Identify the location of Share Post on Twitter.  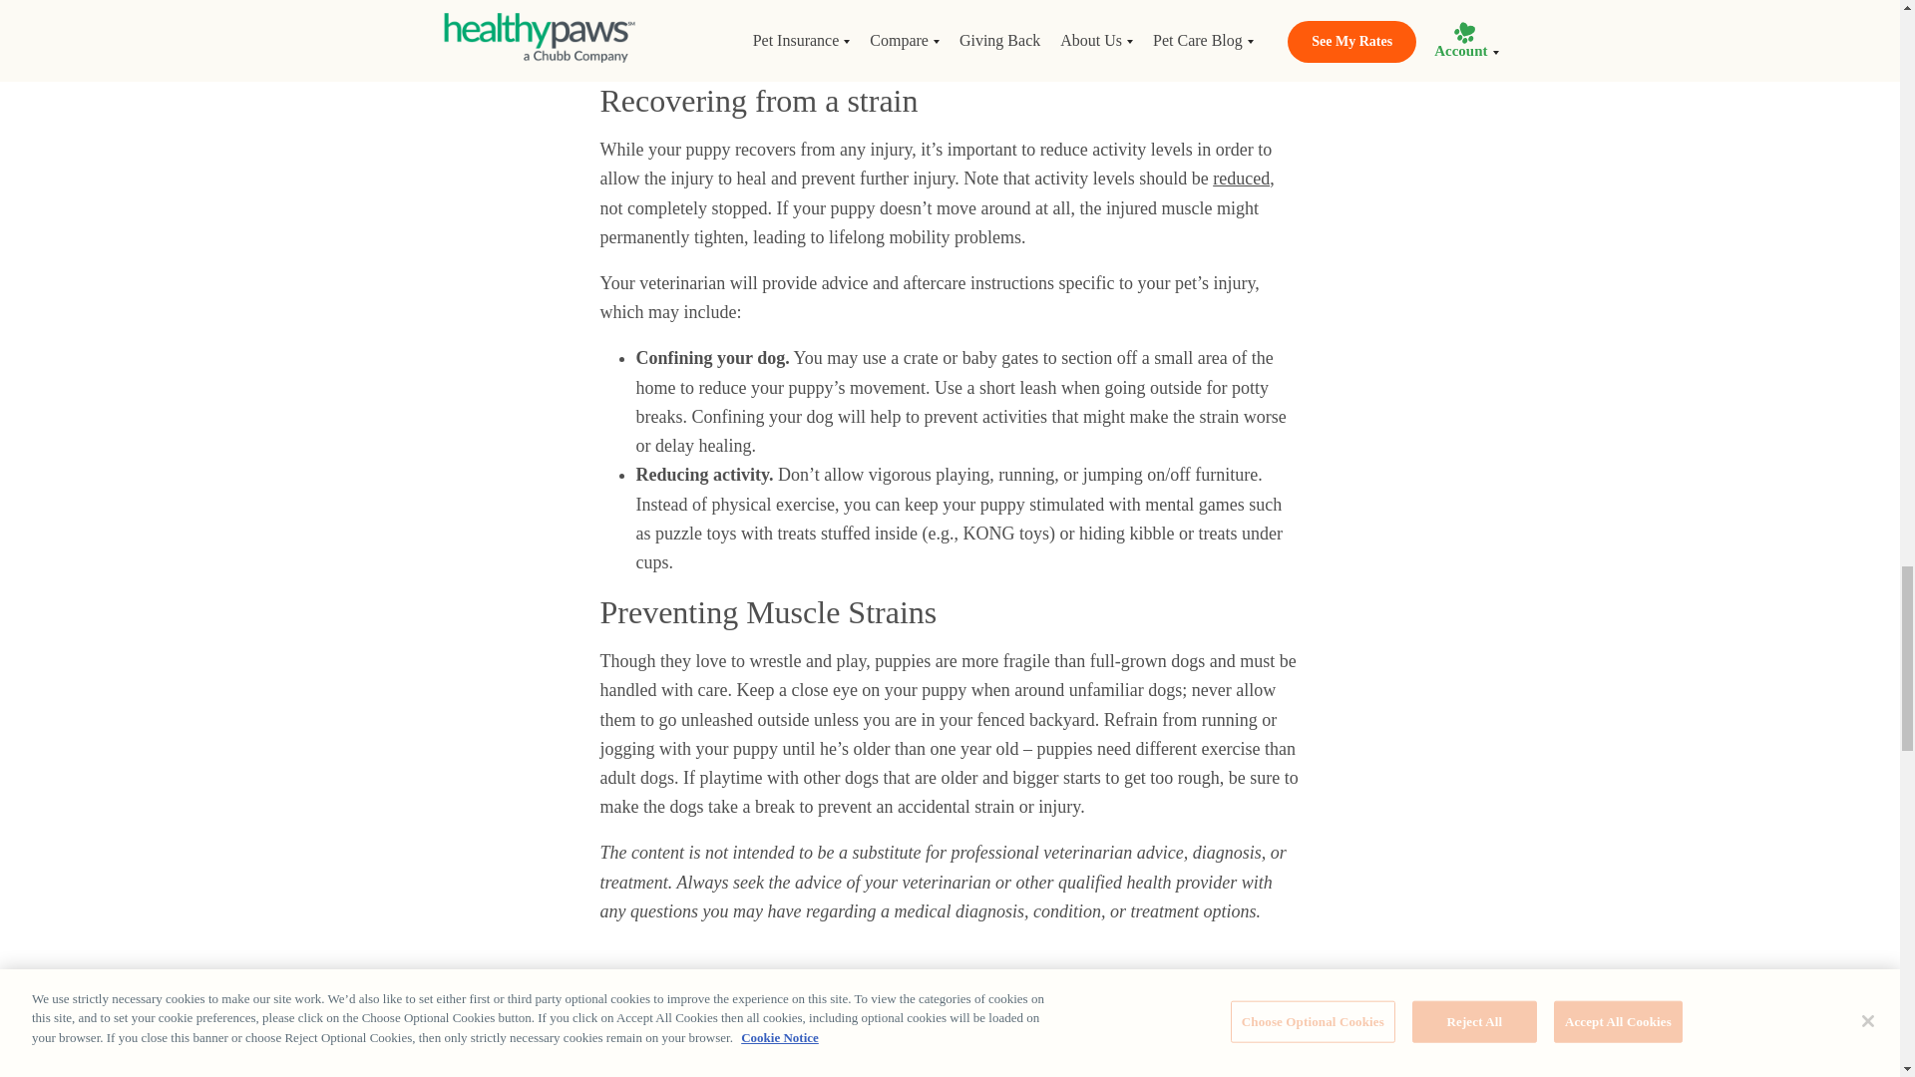
(656, 1057).